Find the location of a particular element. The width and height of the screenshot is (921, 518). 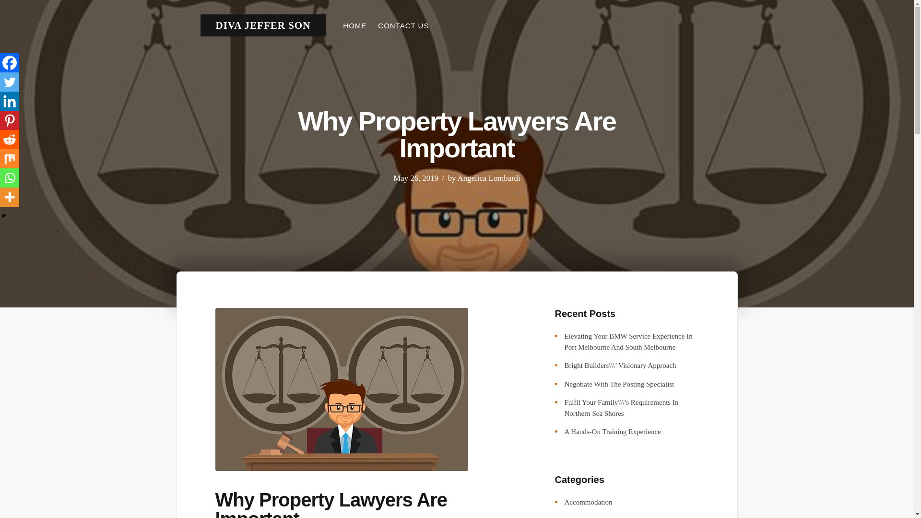

A Hands-On Training Experience is located at coordinates (612, 432).